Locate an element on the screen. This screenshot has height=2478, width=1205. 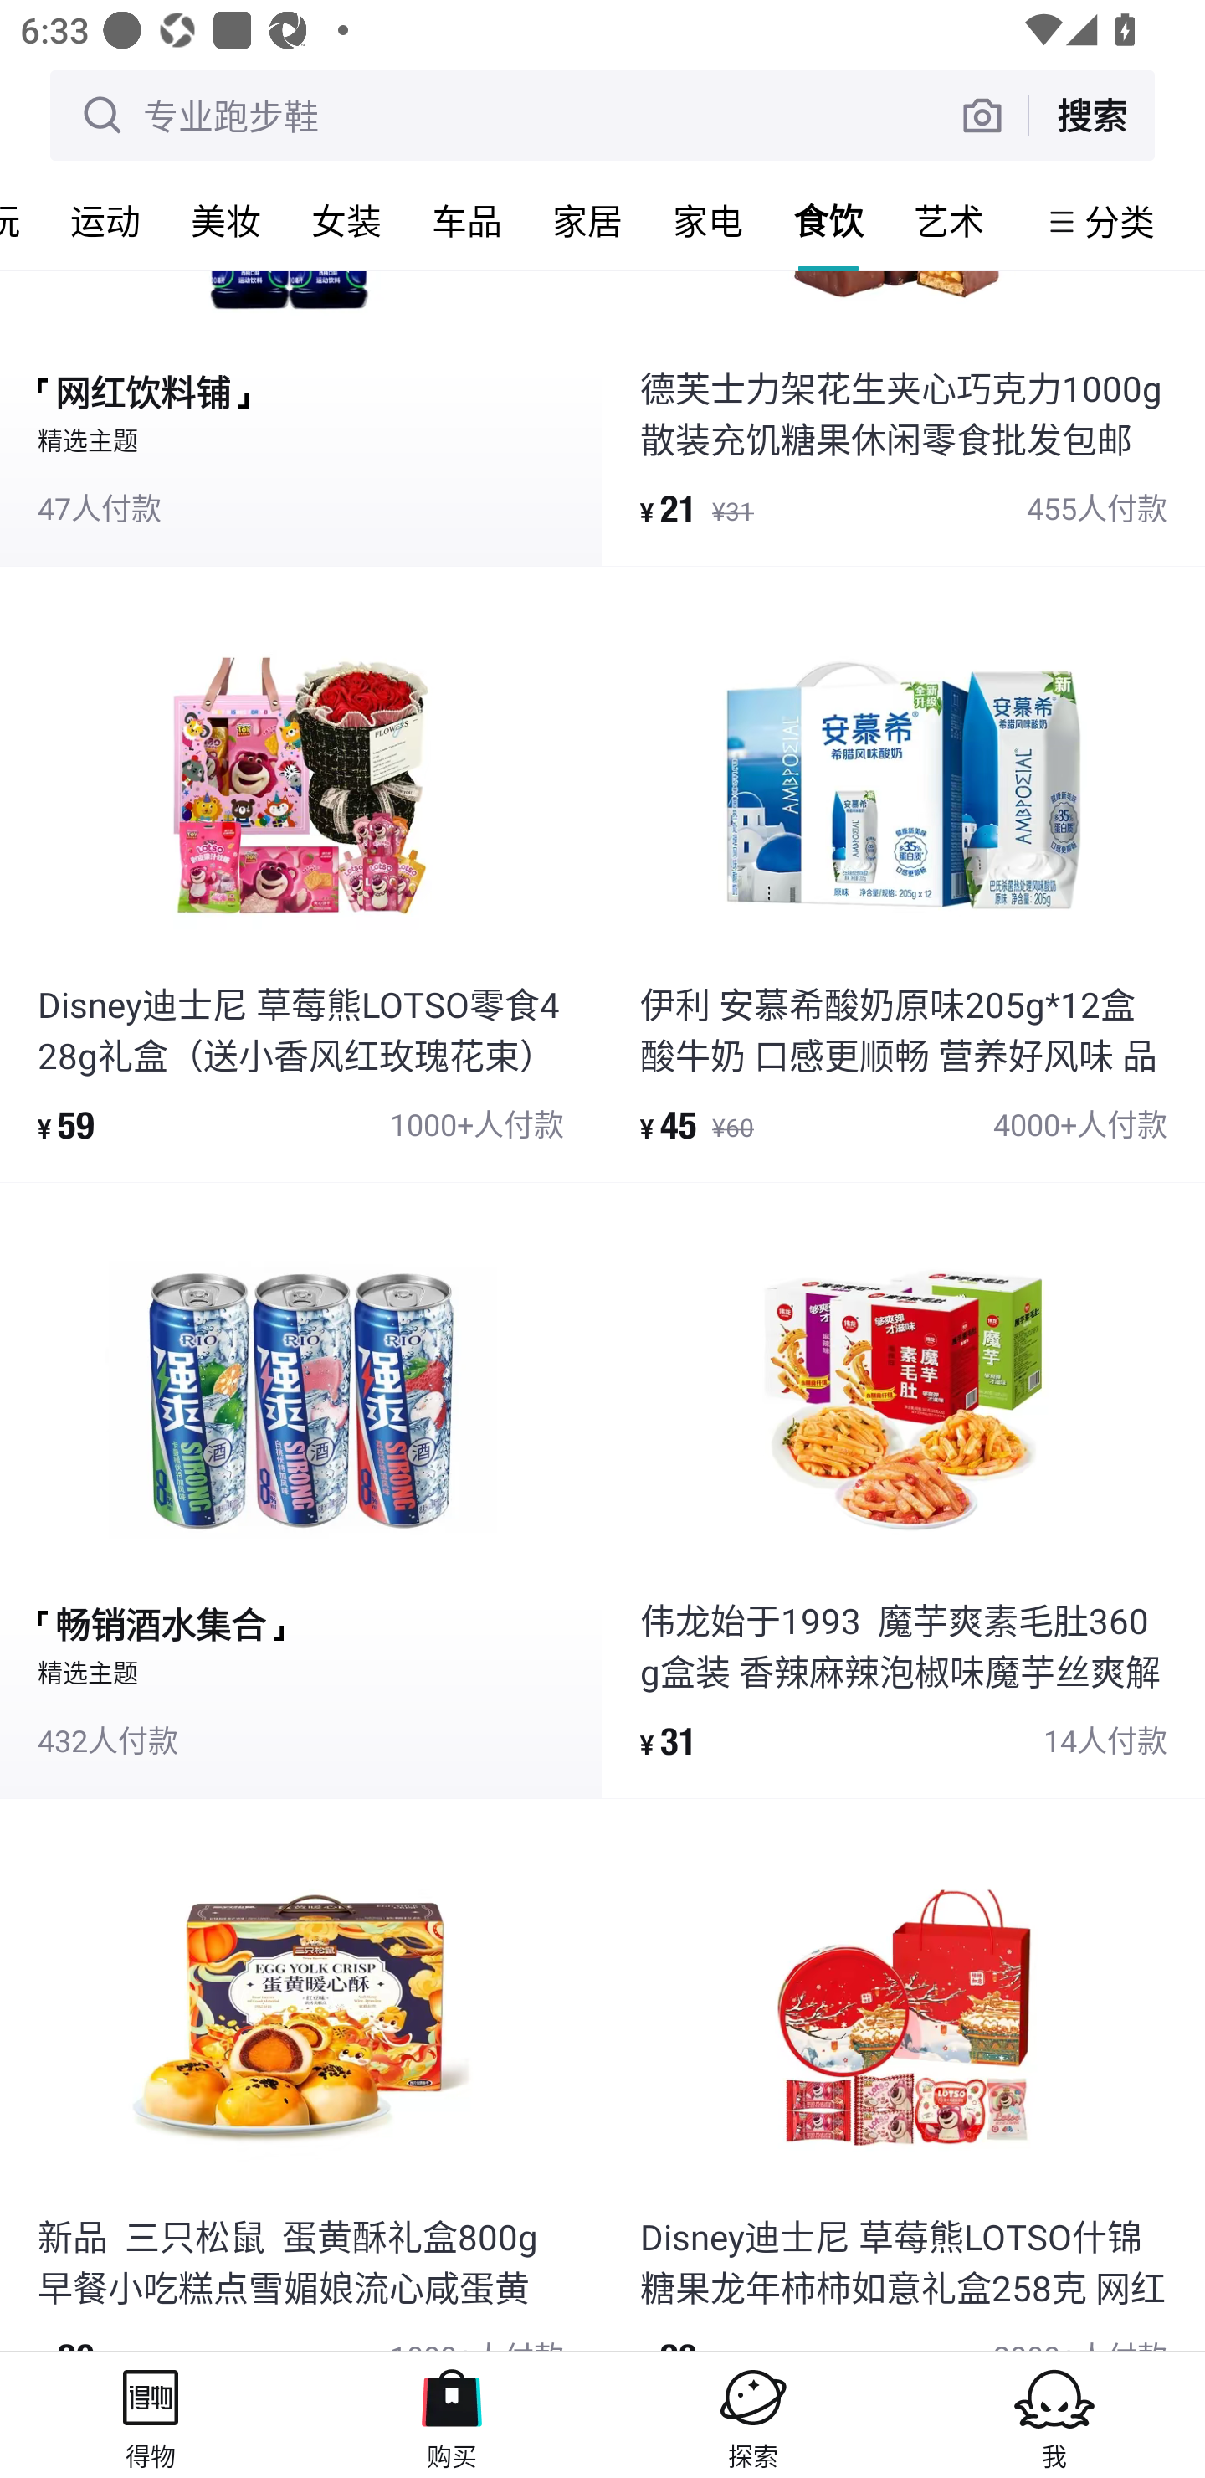
搜索 is located at coordinates (1091, 115).